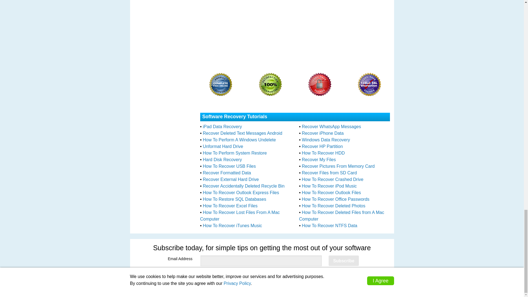 The height and width of the screenshot is (297, 528). I want to click on How To Recover USB Files, so click(229, 166).